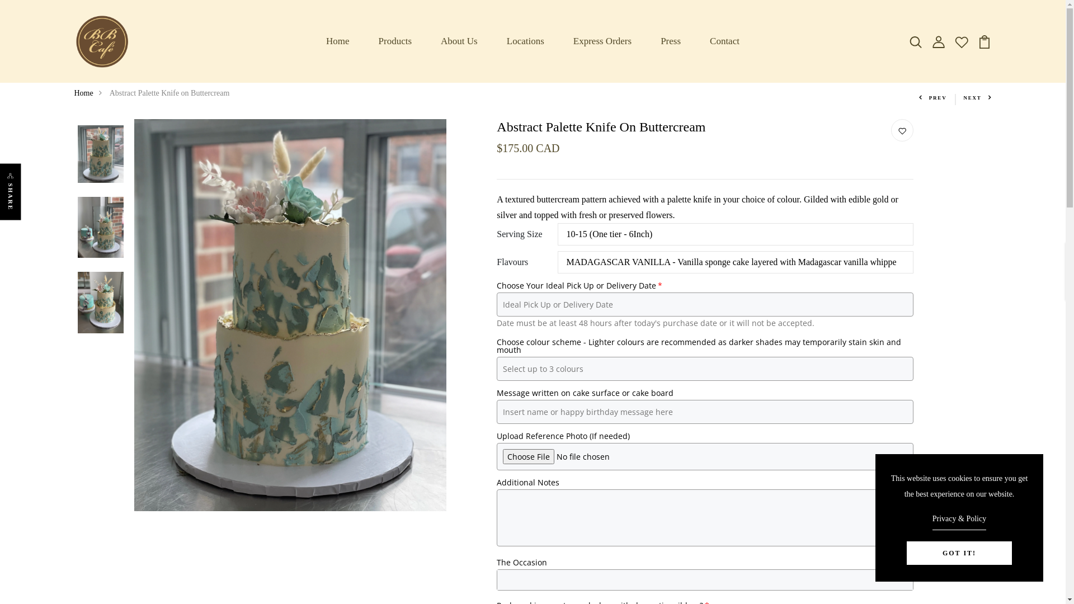  Describe the element at coordinates (459, 41) in the screenshot. I see `About Us` at that location.